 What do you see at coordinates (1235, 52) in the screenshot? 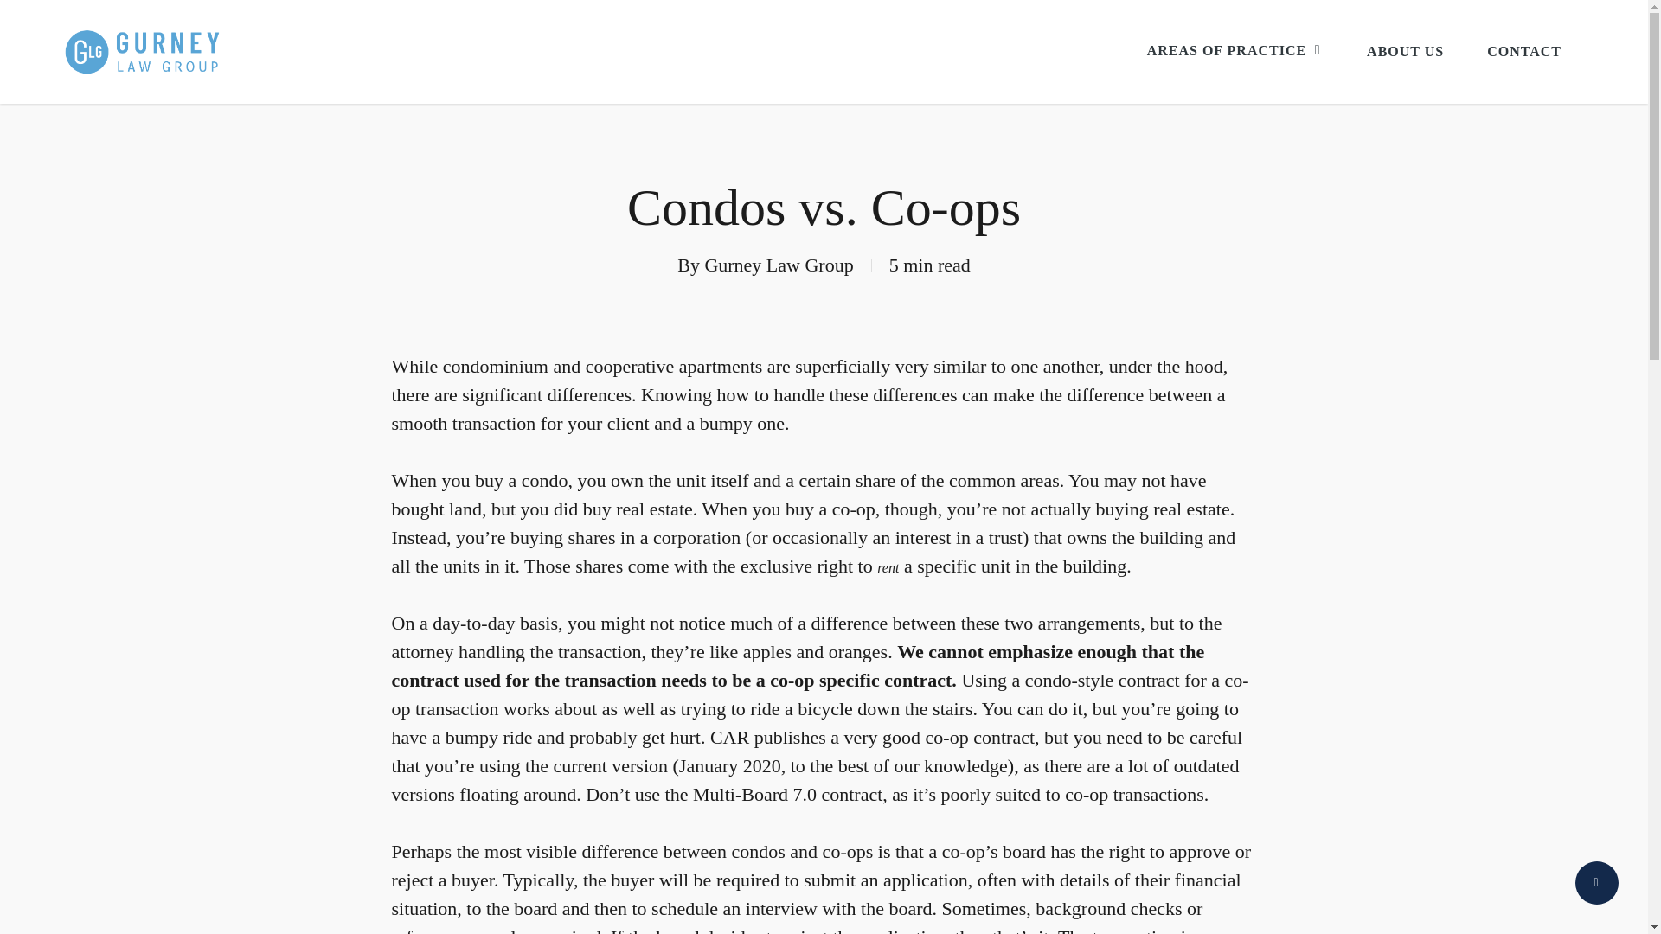
I see `AREAS OF PRACTICE` at bounding box center [1235, 52].